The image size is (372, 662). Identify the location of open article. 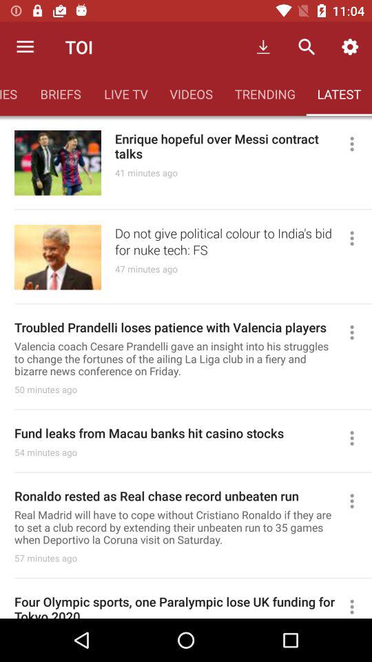
(358, 143).